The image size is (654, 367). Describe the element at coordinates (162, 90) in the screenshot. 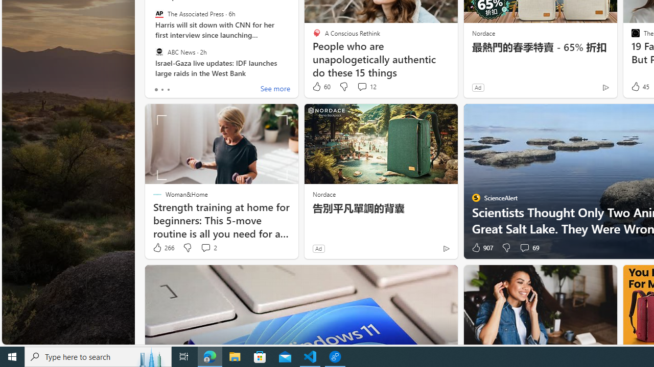

I see `tab-1` at that location.